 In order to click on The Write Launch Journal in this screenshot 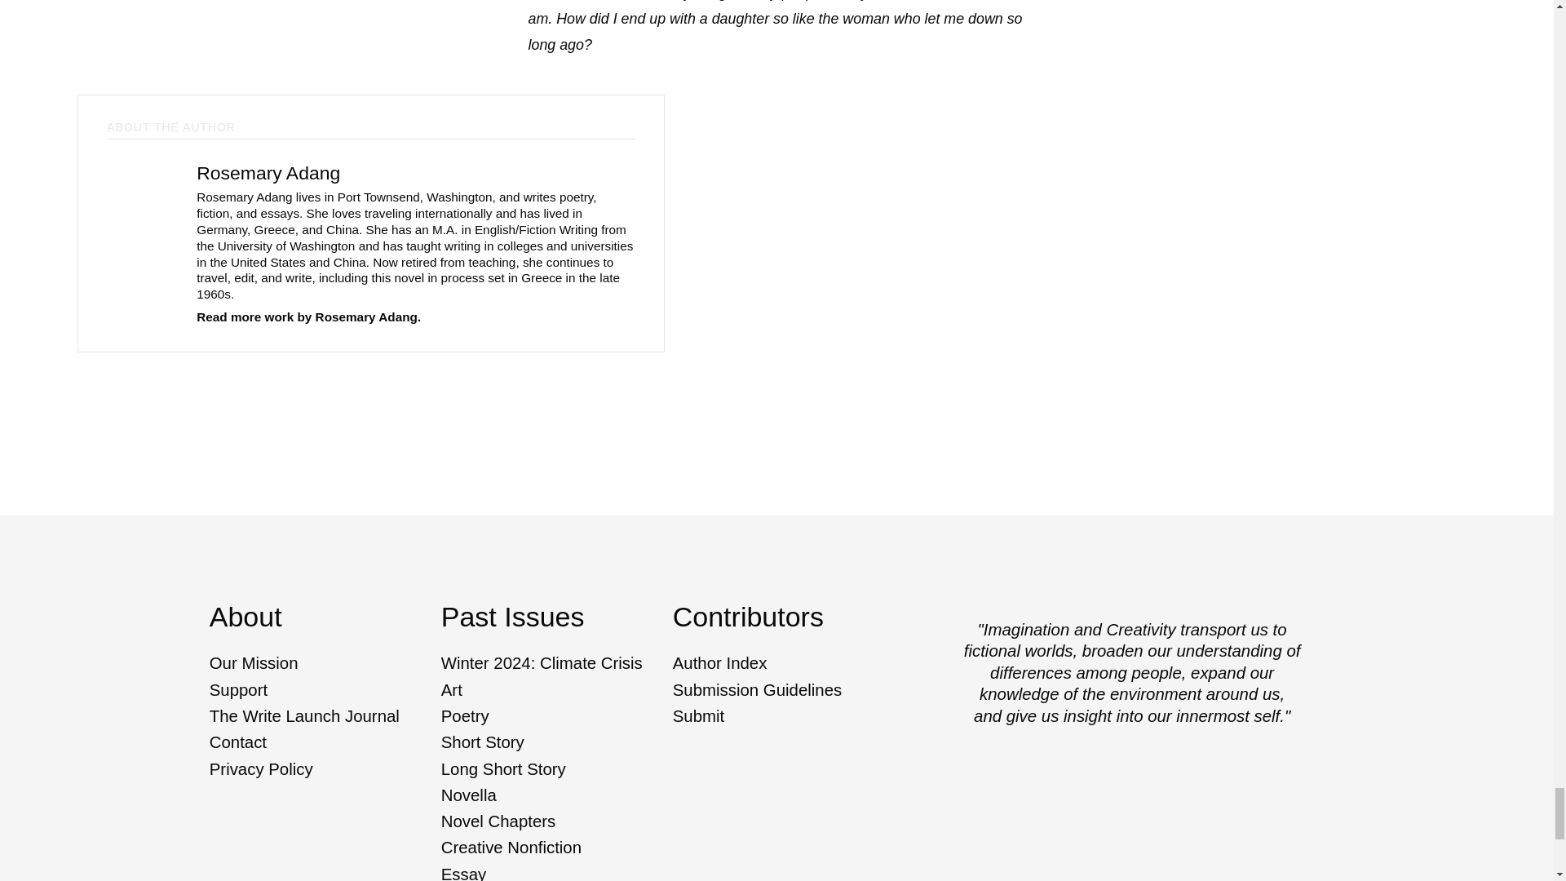, I will do `click(322, 716)`.